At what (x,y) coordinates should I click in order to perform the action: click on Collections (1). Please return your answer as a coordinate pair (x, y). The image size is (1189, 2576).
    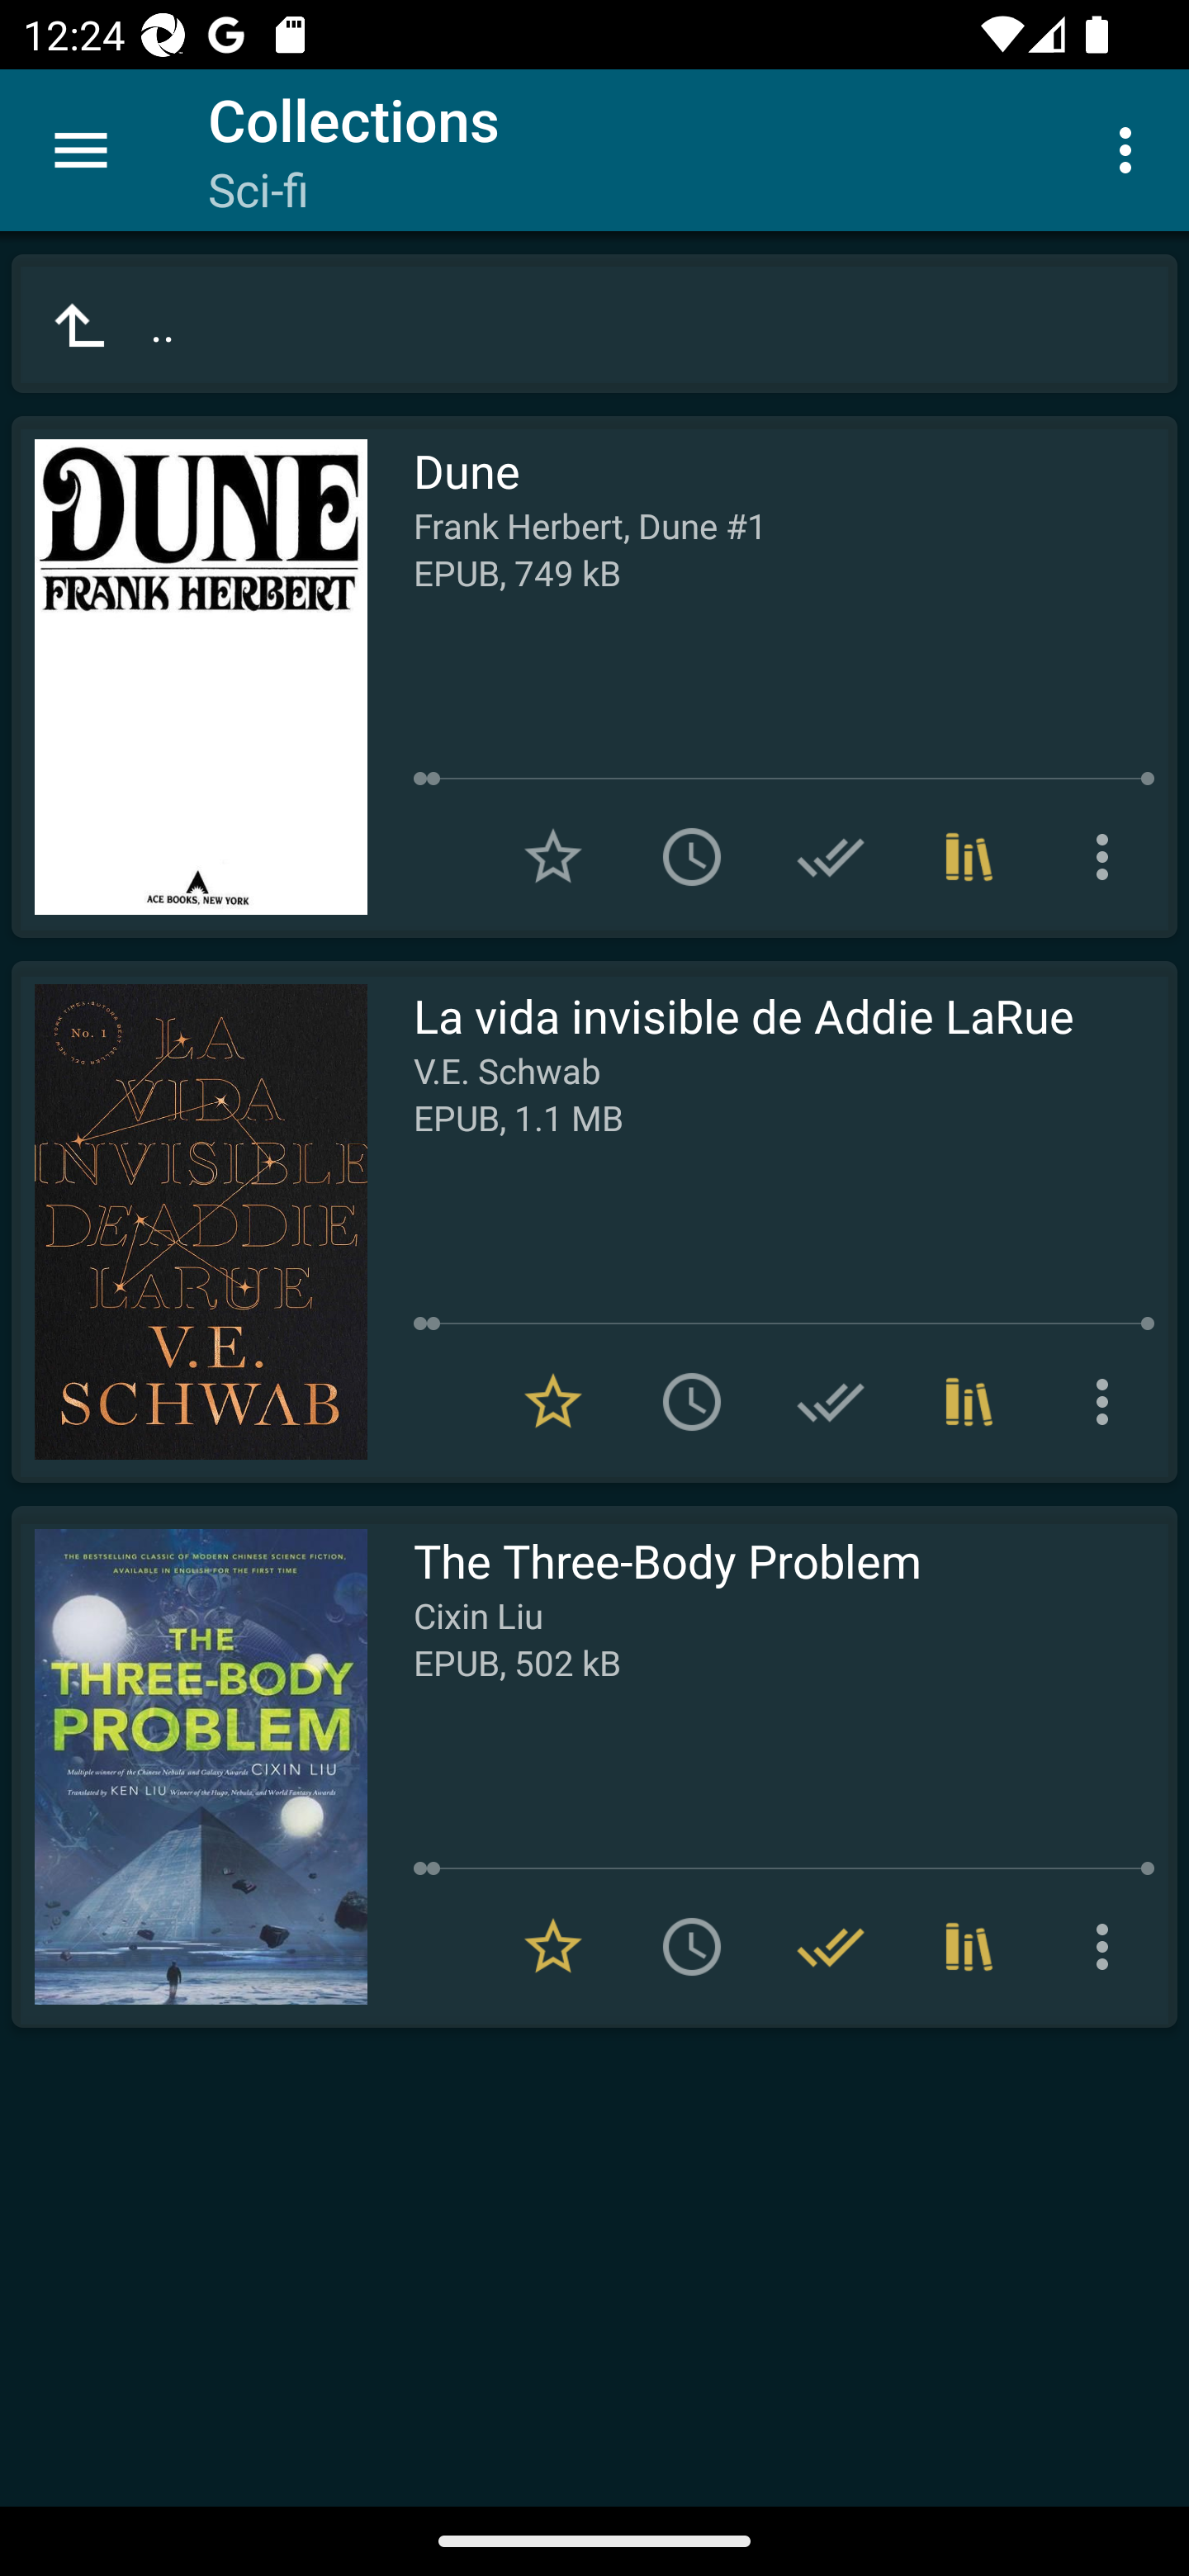
    Looking at the image, I should click on (969, 1401).